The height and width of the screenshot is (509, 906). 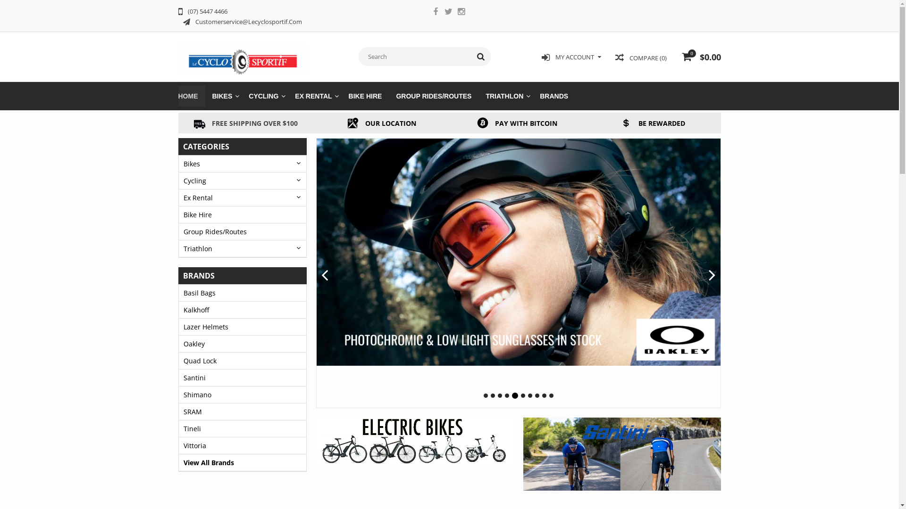 I want to click on Cycling, so click(x=243, y=181).